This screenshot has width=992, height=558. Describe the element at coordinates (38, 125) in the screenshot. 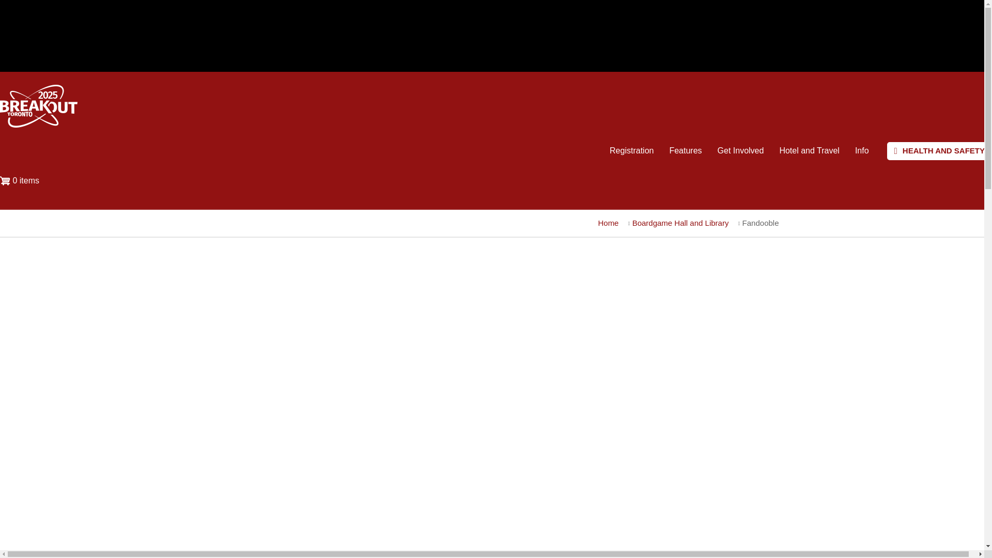

I see `Home` at that location.